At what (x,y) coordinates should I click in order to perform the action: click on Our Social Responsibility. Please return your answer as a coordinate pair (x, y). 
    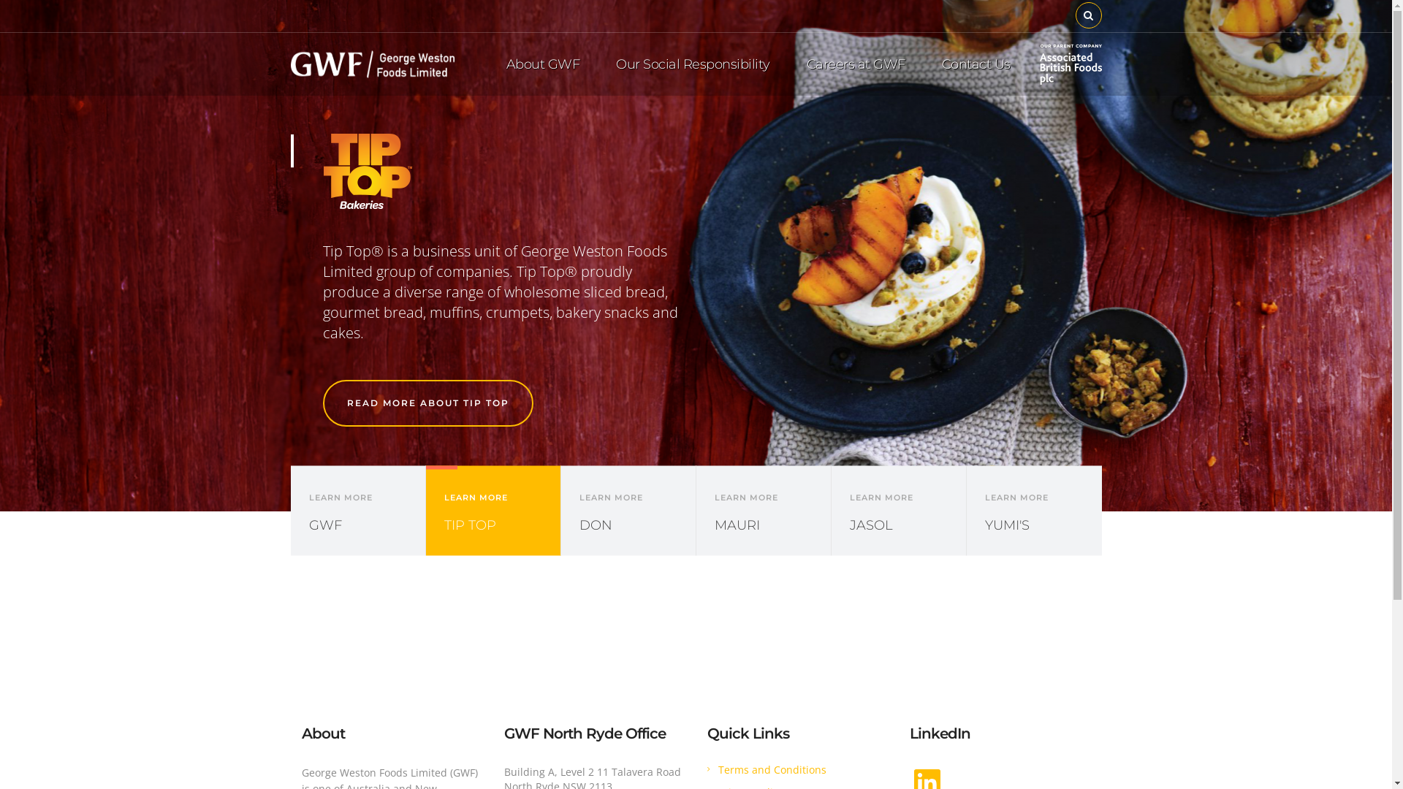
    Looking at the image, I should click on (693, 64).